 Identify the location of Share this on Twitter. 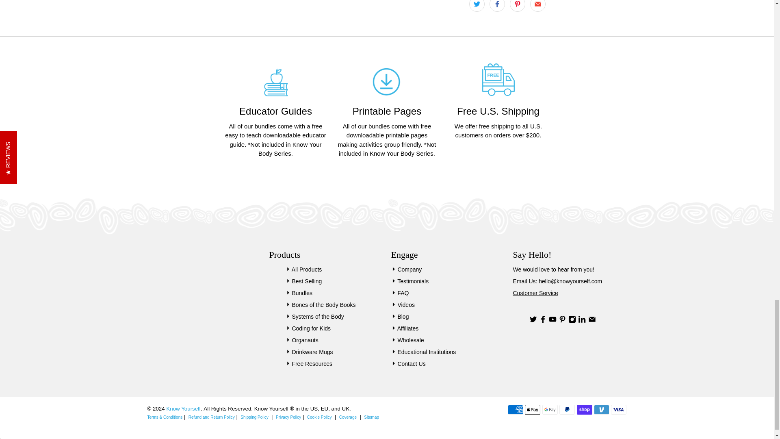
(476, 6).